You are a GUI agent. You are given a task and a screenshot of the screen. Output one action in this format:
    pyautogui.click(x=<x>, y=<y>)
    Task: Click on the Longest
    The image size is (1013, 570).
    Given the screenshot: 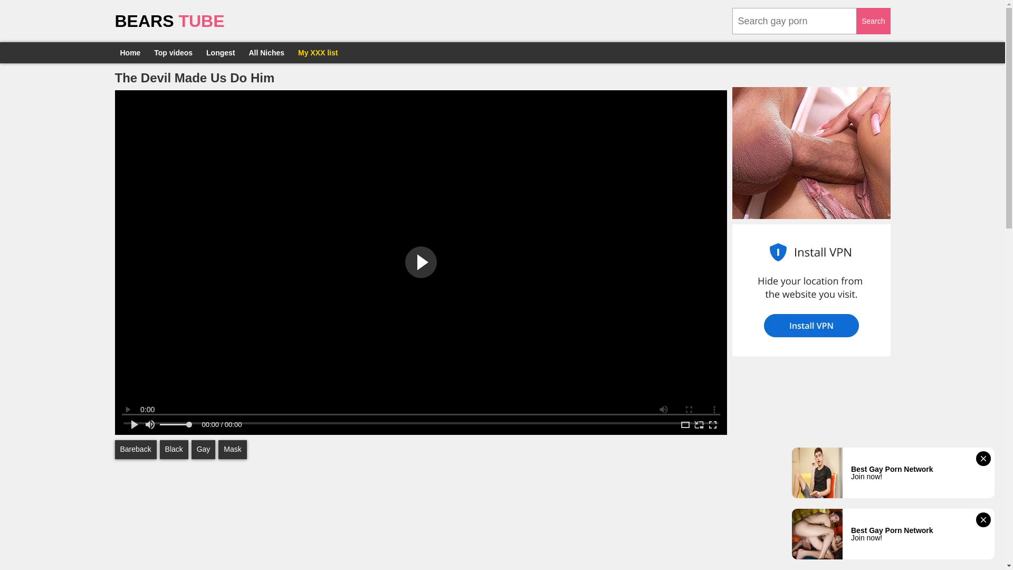 What is the action you would take?
    pyautogui.click(x=221, y=52)
    